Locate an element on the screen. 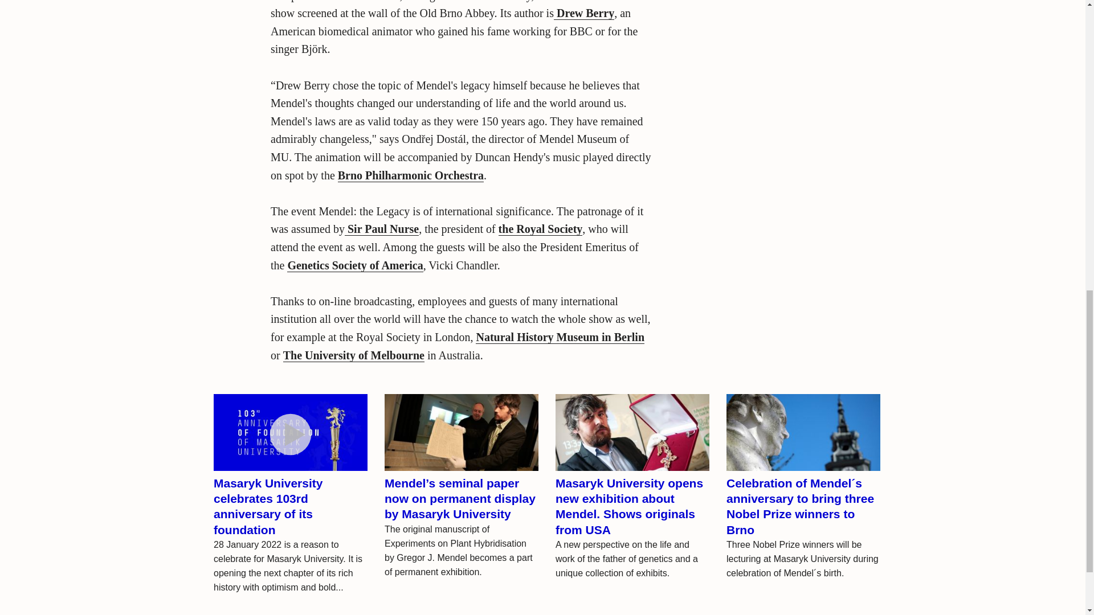 The height and width of the screenshot is (615, 1094). Sir Paul Nurse is located at coordinates (382, 229).